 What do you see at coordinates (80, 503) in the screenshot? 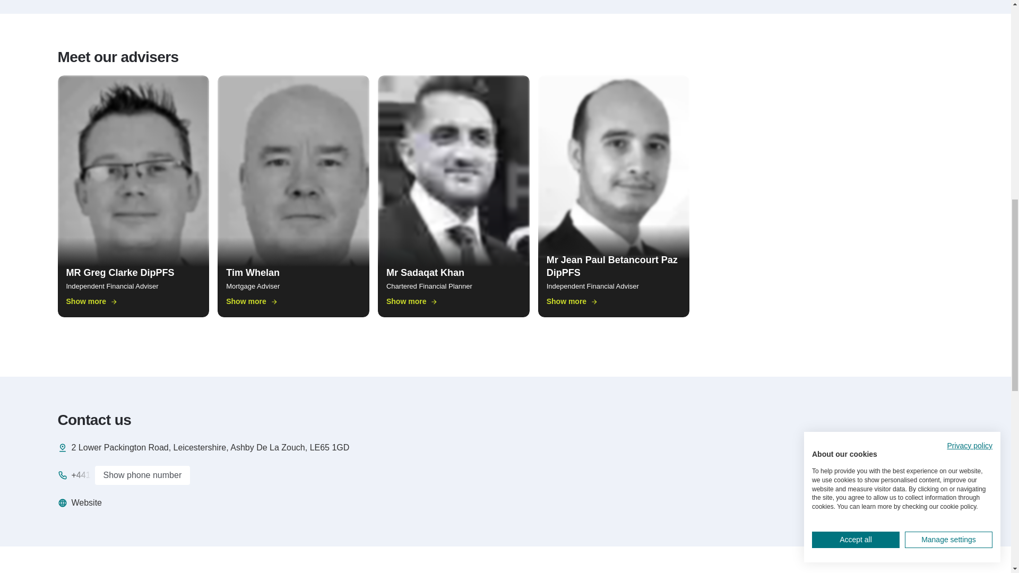
I see `Website` at bounding box center [80, 503].